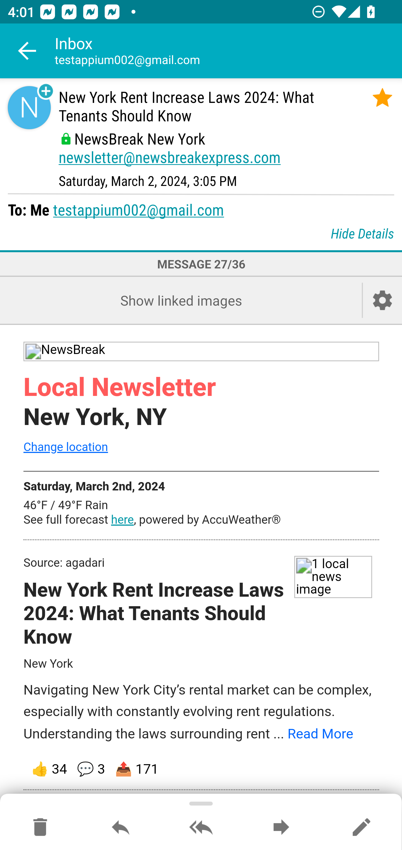 The image size is (402, 850). Describe the element at coordinates (181, 300) in the screenshot. I see `Show linked images` at that location.